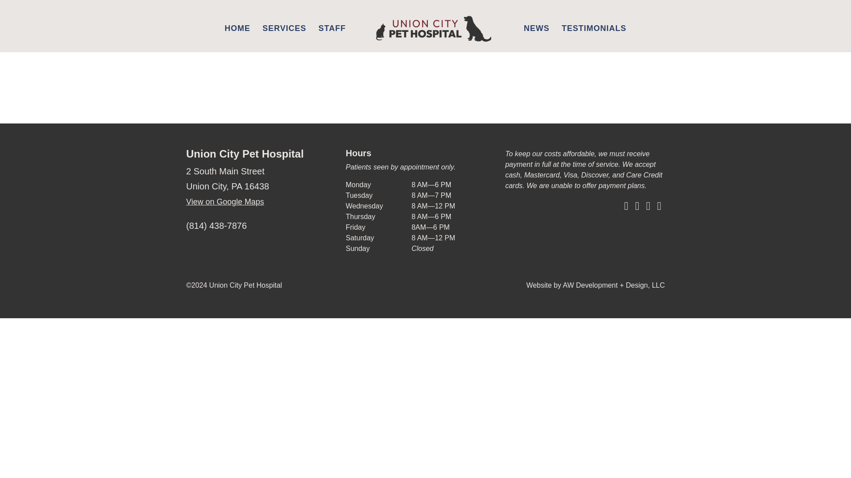  I want to click on NEWS, so click(537, 35).